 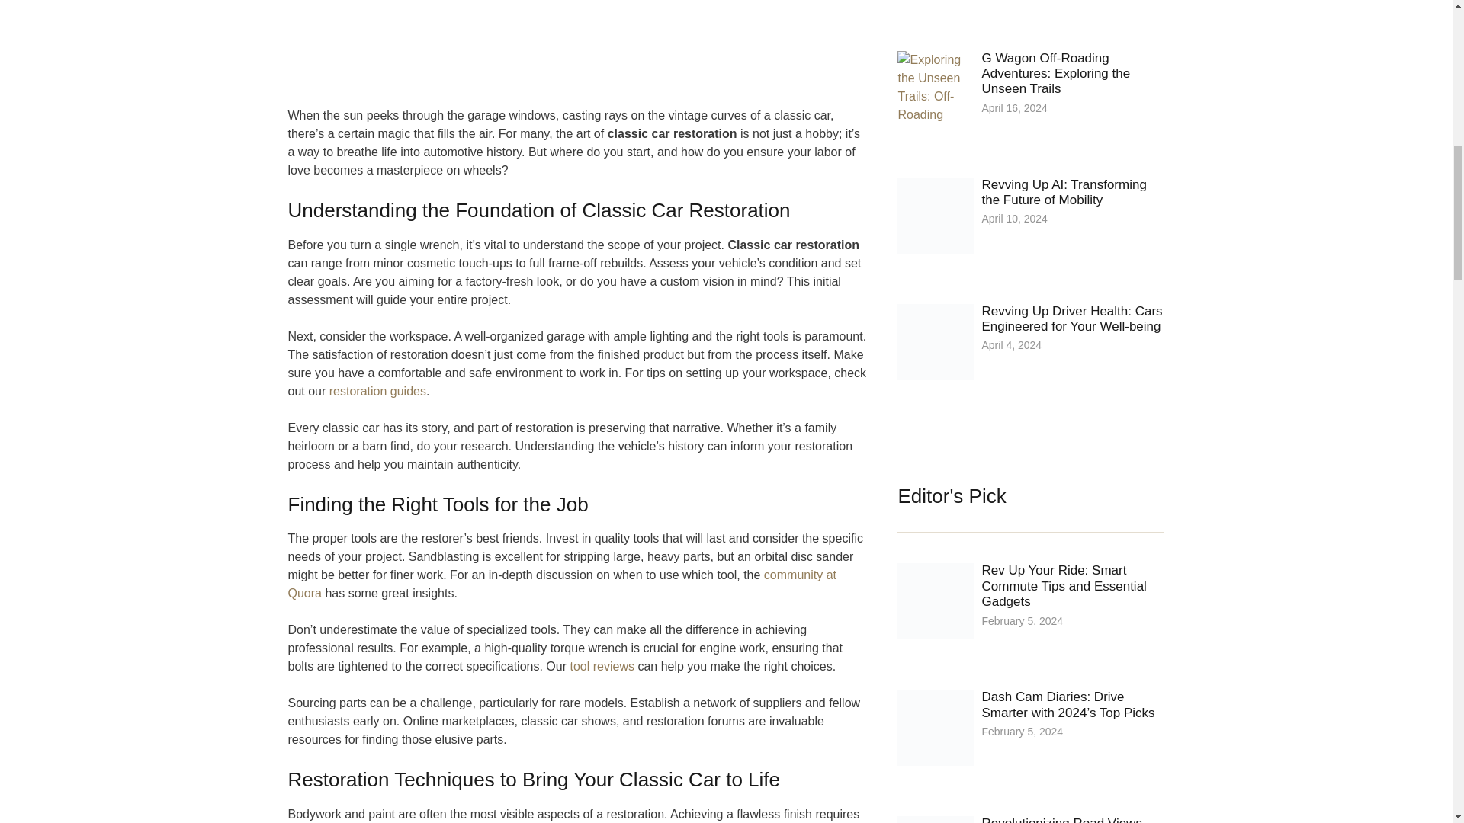 What do you see at coordinates (562, 584) in the screenshot?
I see `Classic Car Restoration Sandblasting Tips` at bounding box center [562, 584].